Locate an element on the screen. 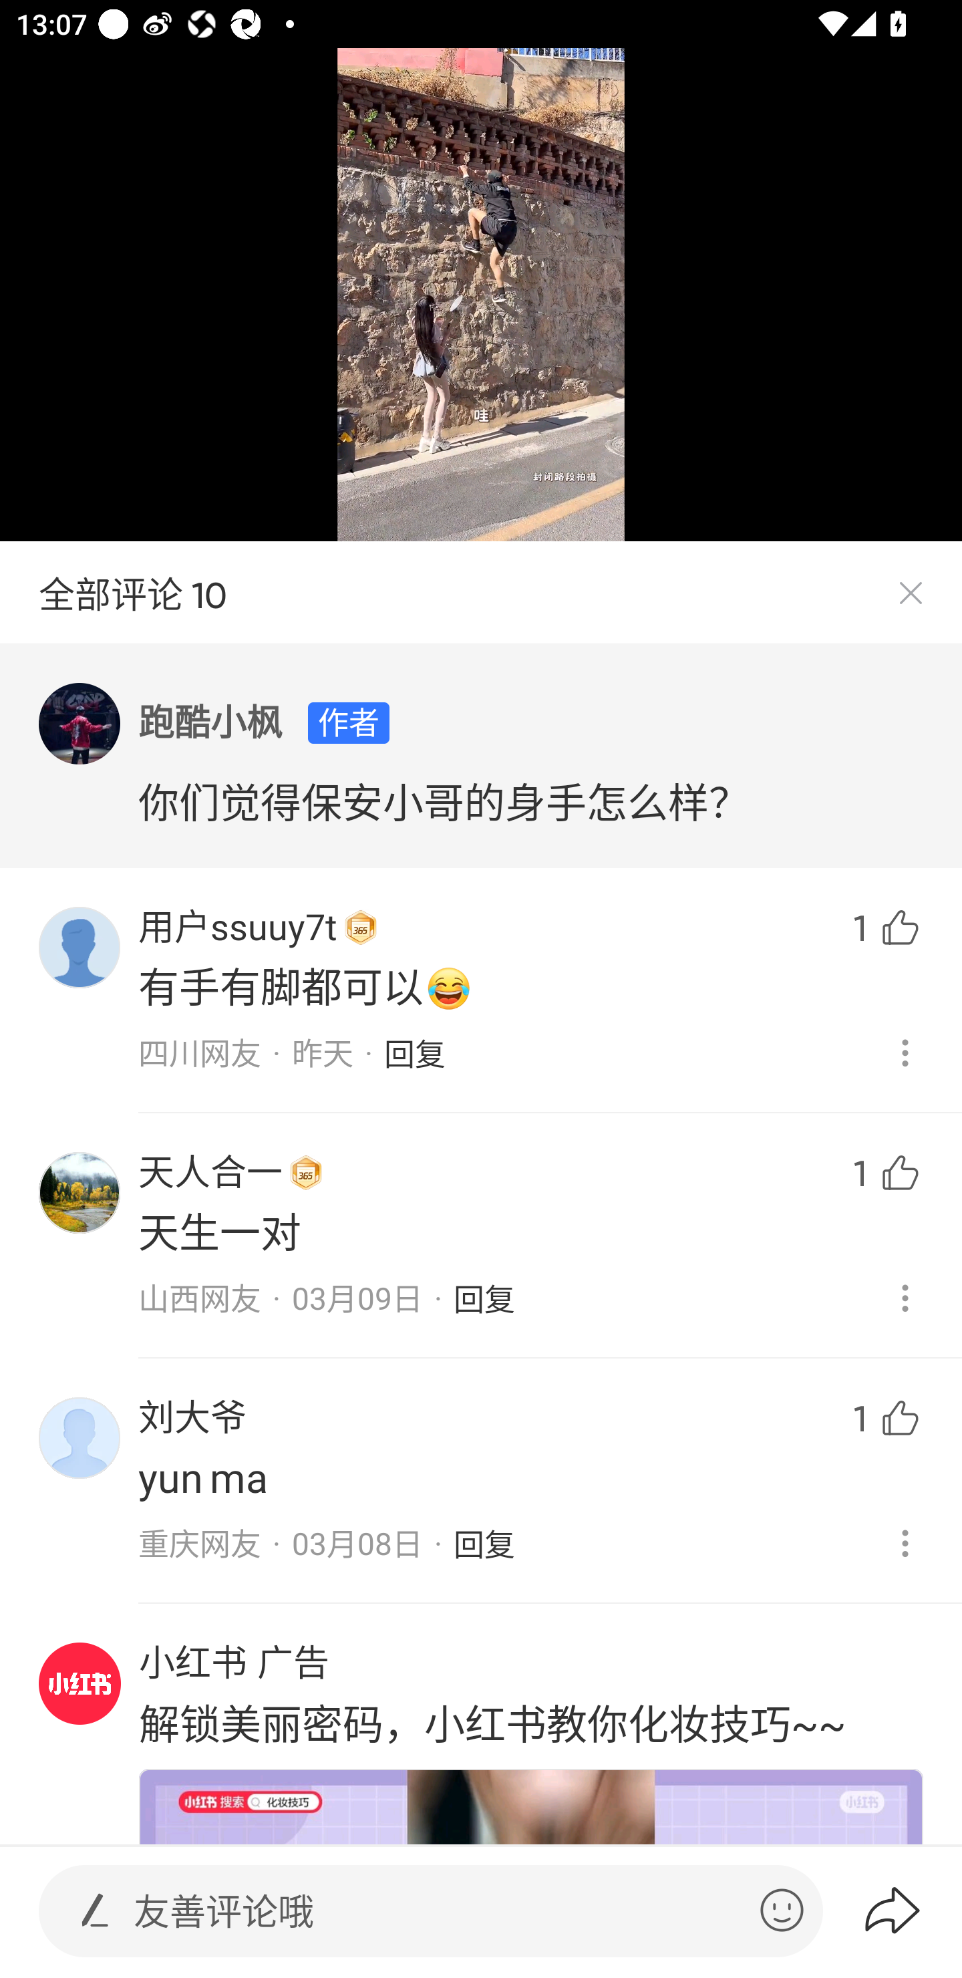  赞 126 is located at coordinates (878, 1236).